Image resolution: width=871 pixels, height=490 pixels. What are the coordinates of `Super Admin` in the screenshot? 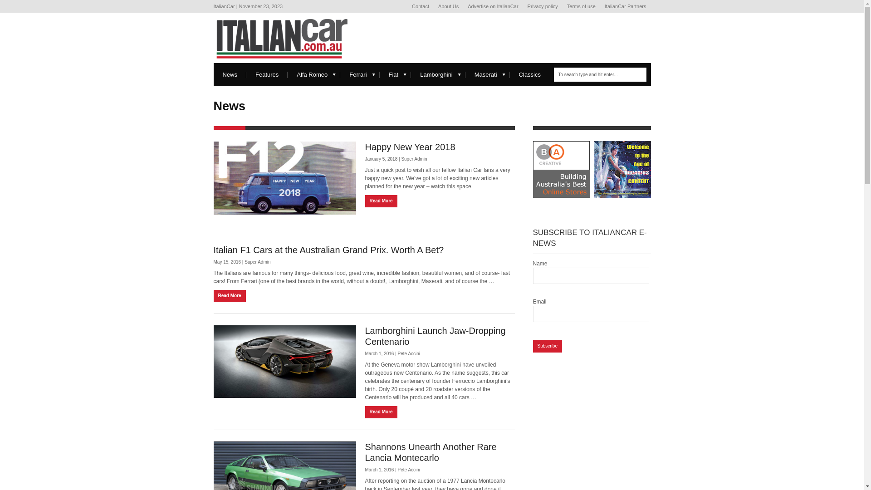 It's located at (414, 159).